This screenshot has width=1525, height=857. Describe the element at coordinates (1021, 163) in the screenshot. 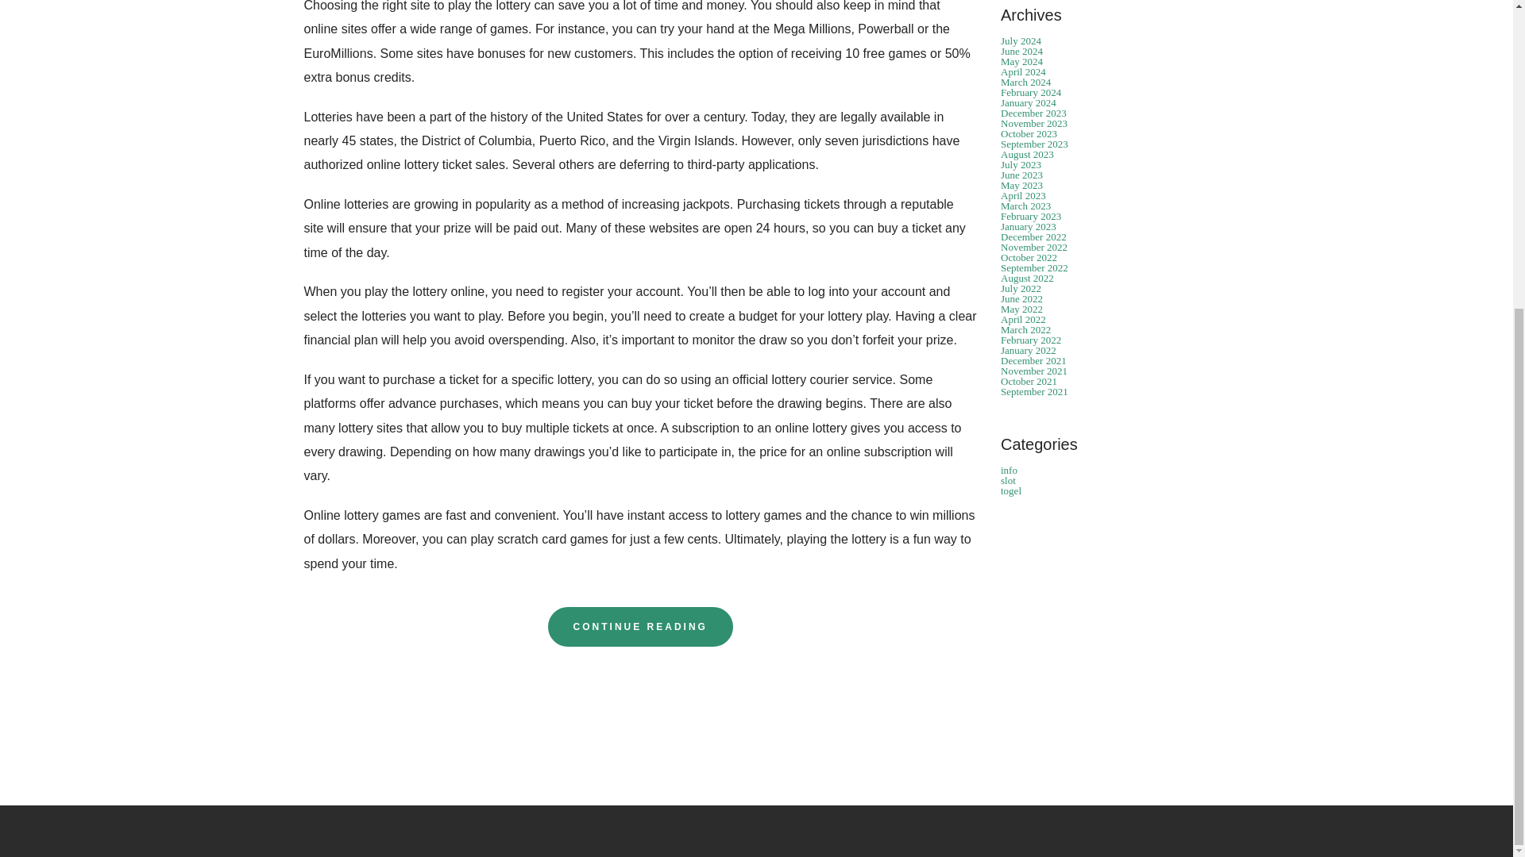

I see `July 2023` at that location.